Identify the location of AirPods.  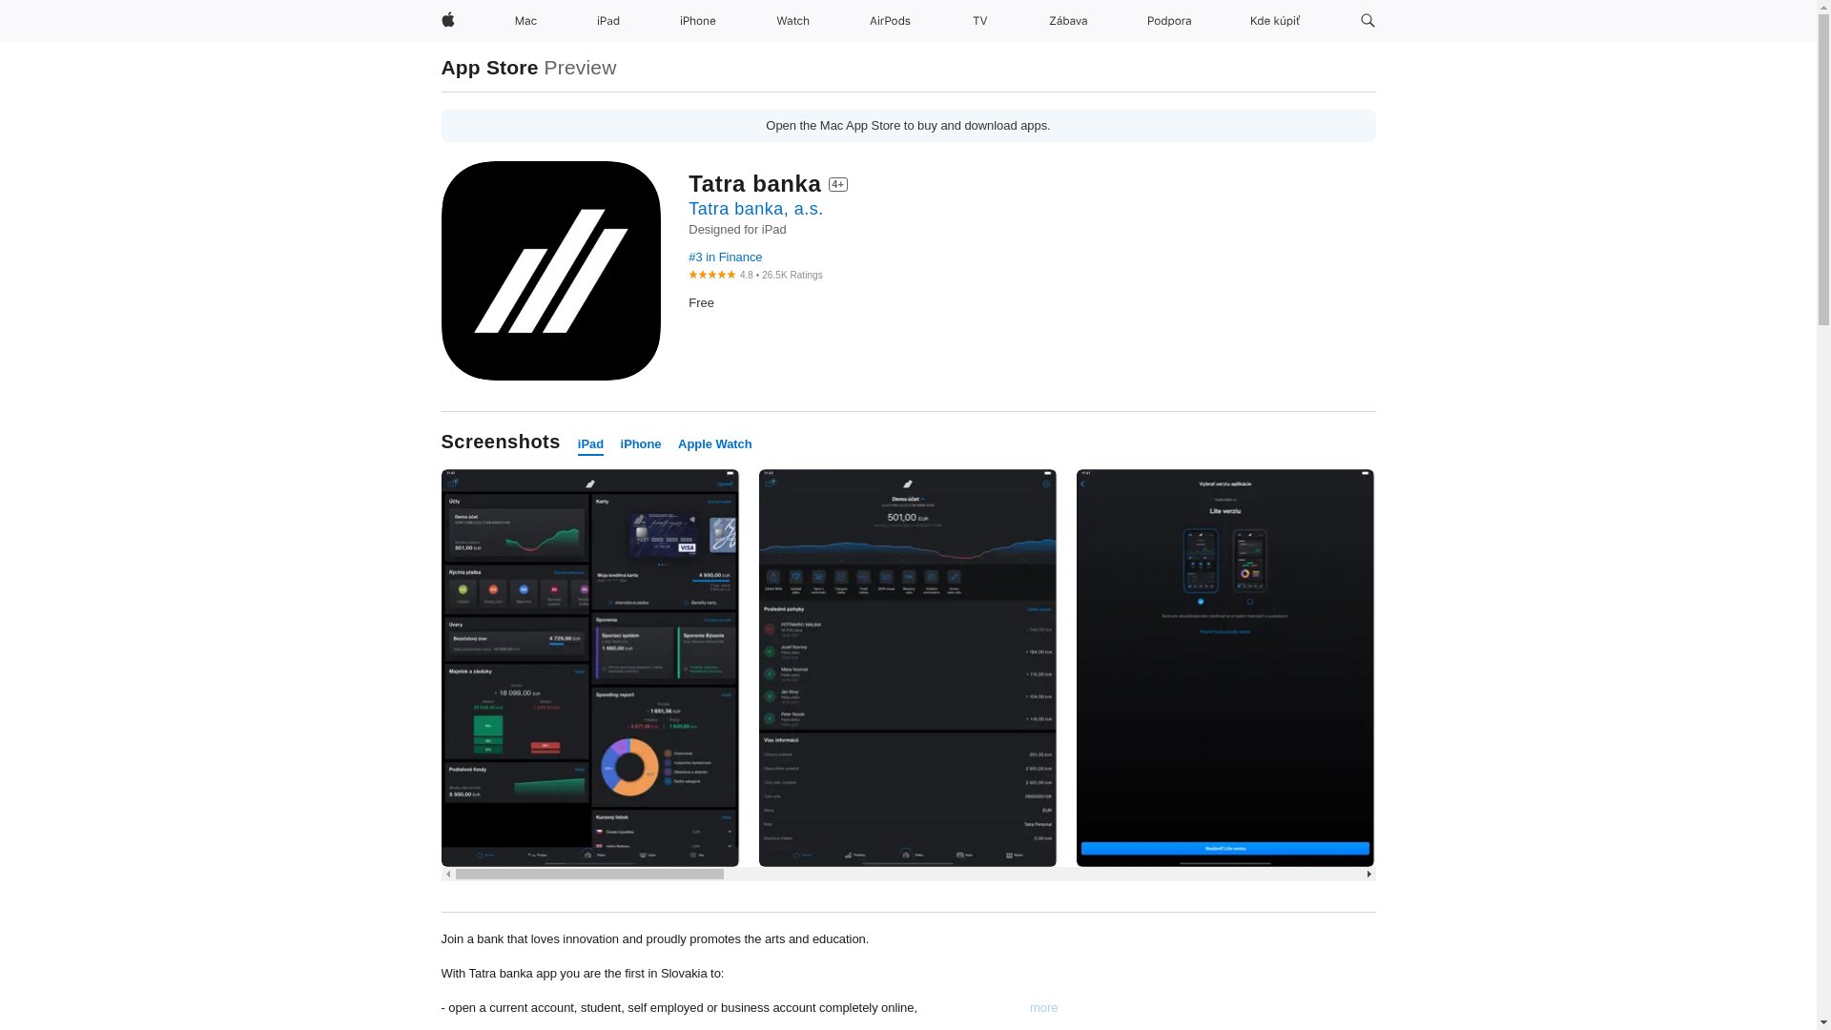
(891, 21).